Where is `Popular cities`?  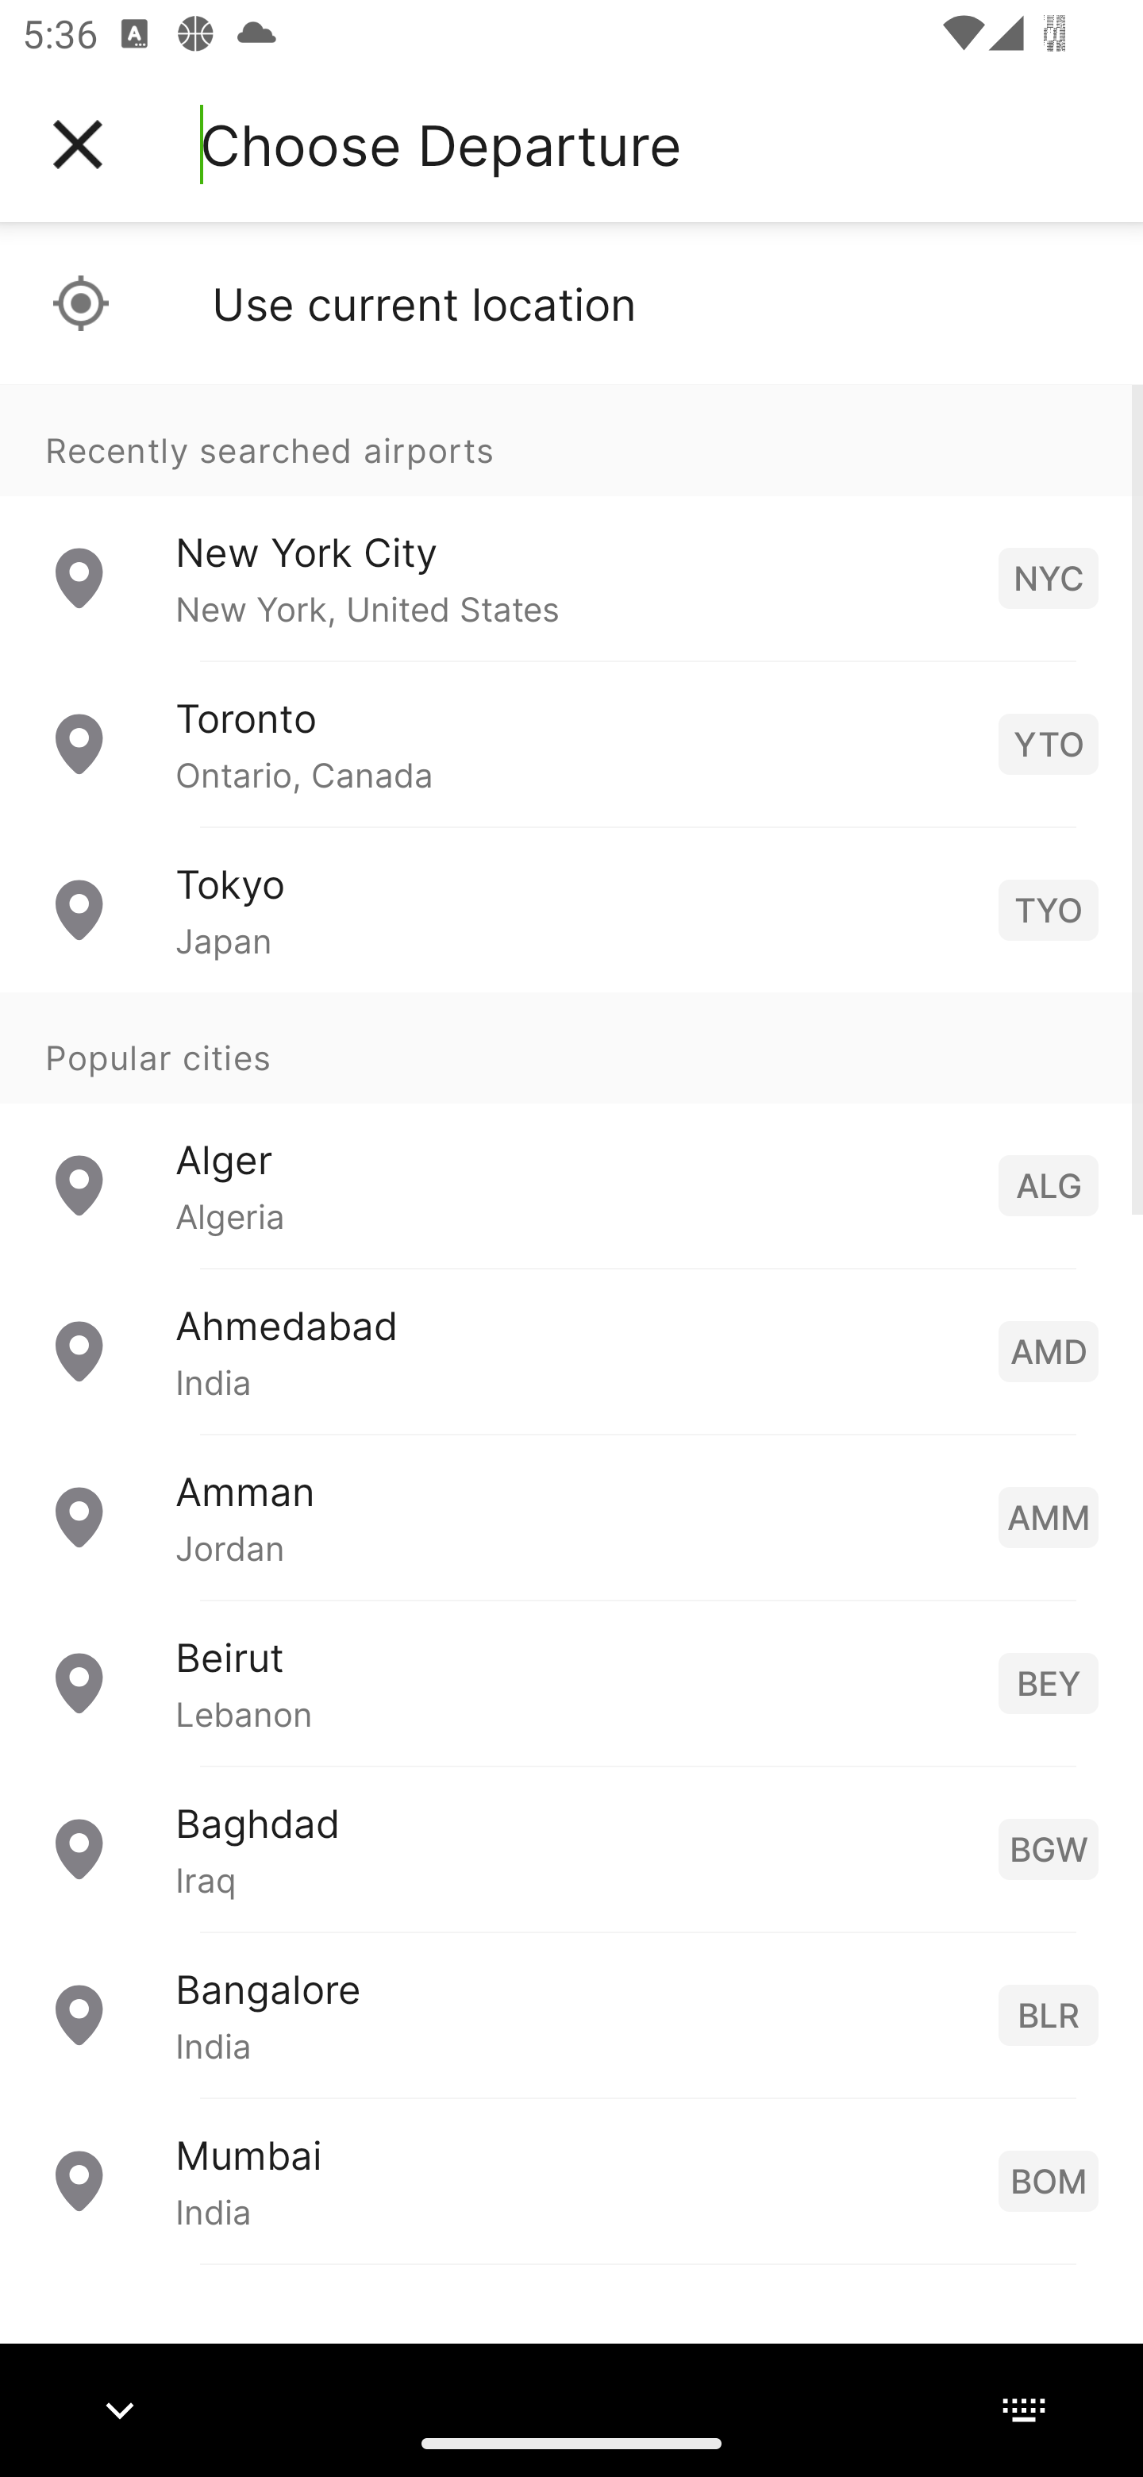 Popular cities is located at coordinates (571, 1049).